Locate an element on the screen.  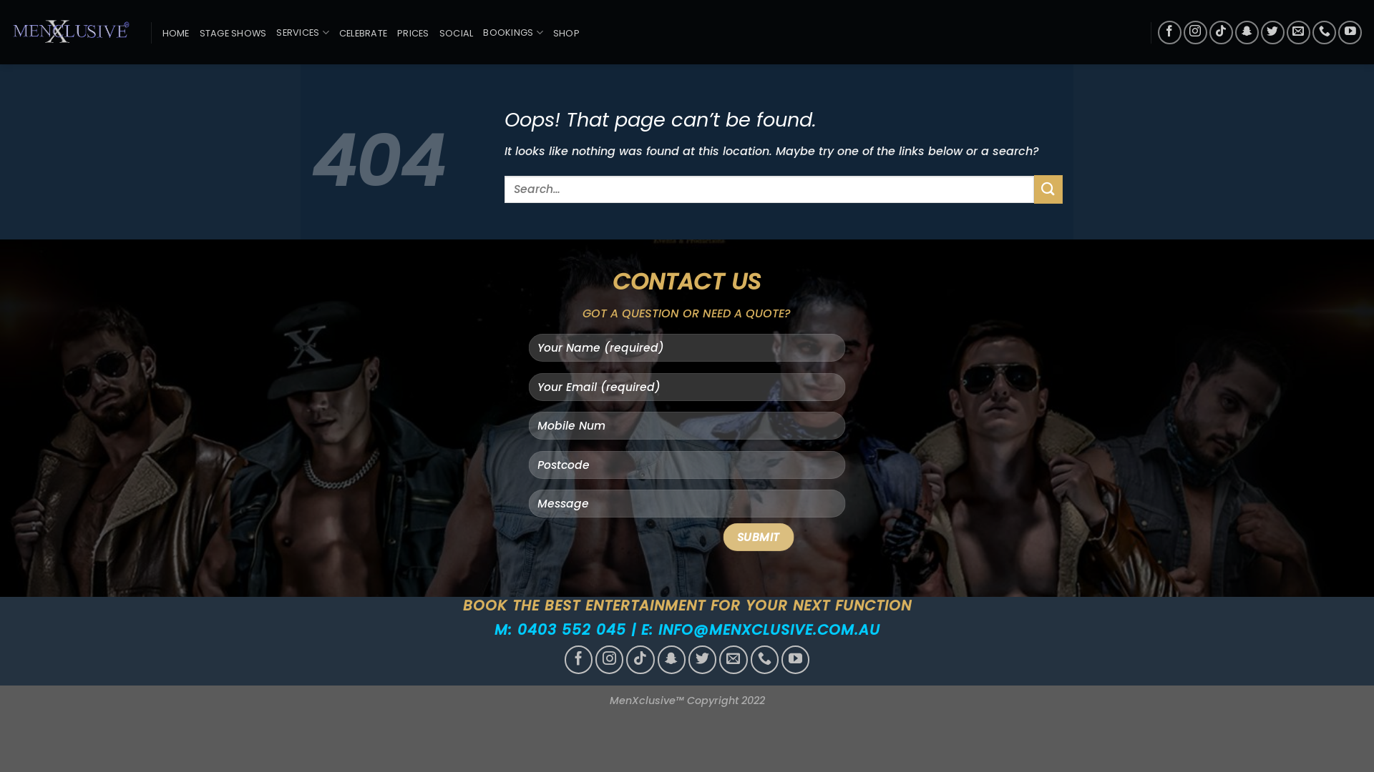
Follow on YouTube is located at coordinates (1350, 33).